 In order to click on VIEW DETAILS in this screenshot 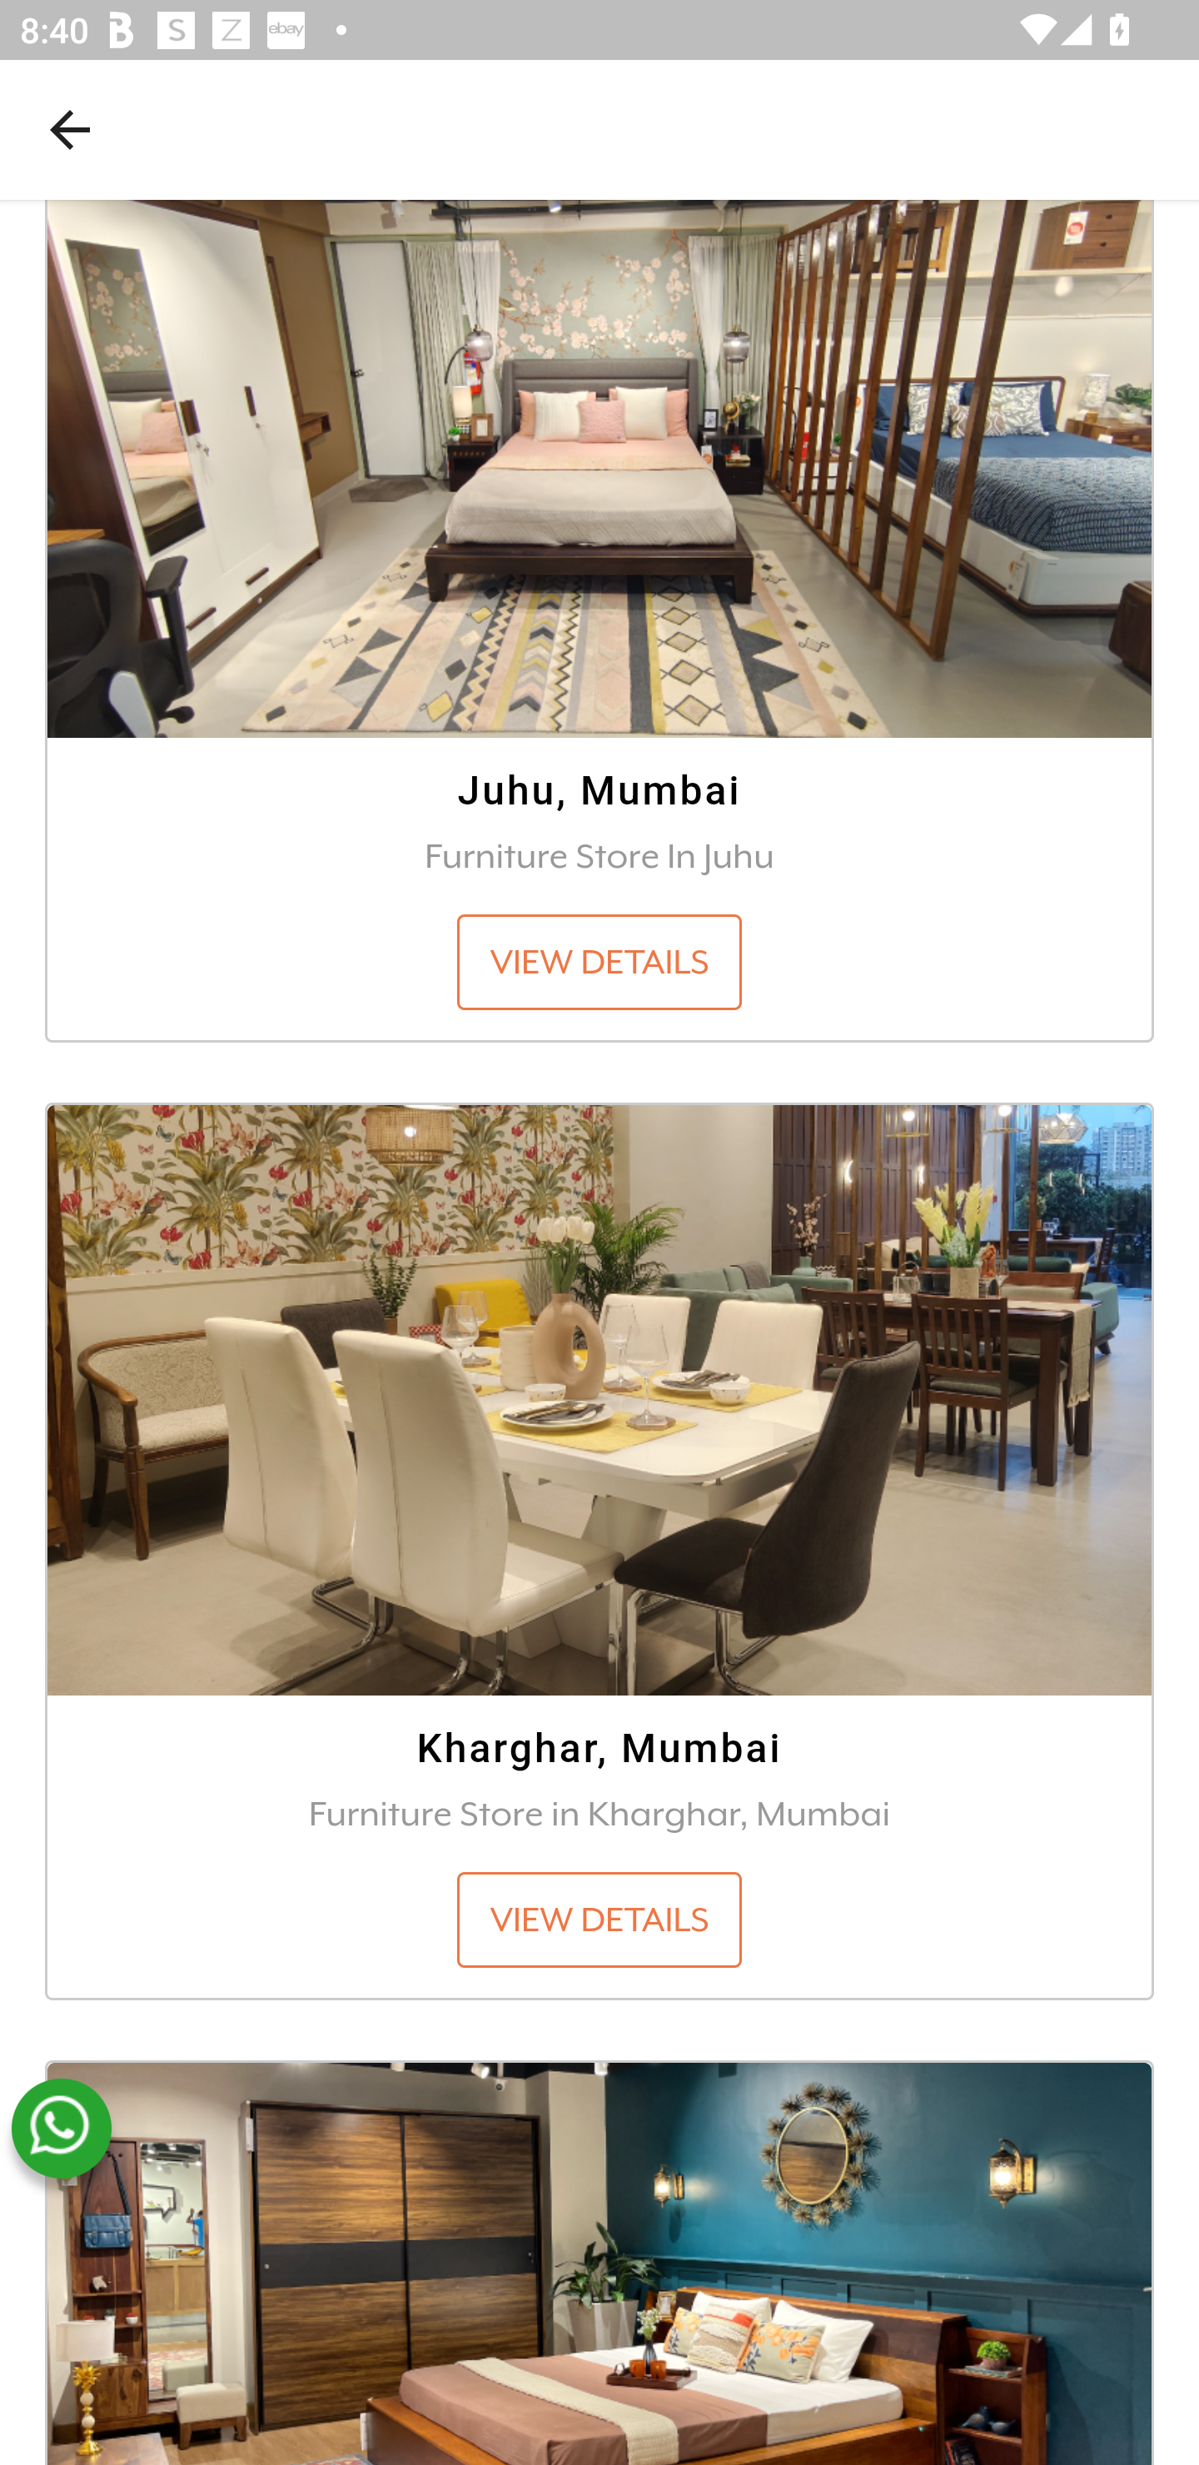, I will do `click(599, 964)`.